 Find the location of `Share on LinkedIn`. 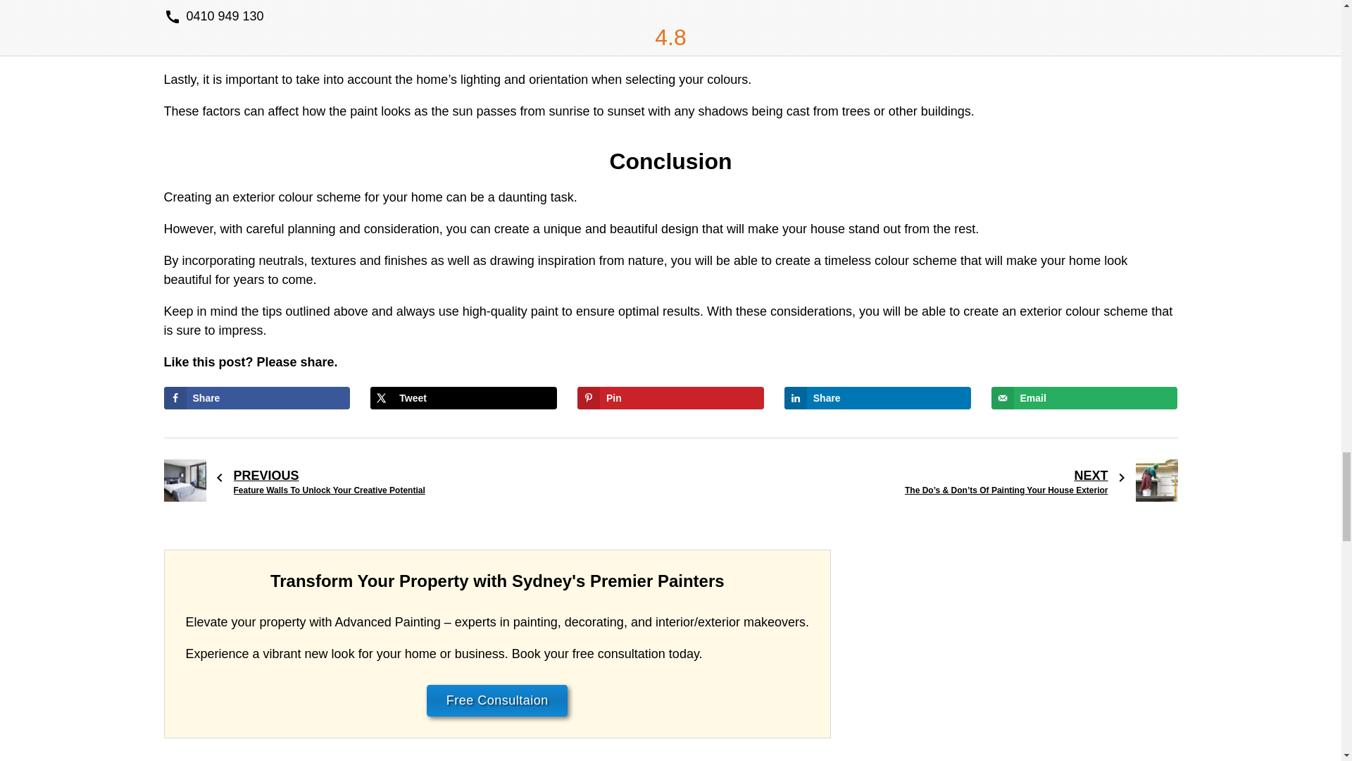

Share on LinkedIn is located at coordinates (877, 397).